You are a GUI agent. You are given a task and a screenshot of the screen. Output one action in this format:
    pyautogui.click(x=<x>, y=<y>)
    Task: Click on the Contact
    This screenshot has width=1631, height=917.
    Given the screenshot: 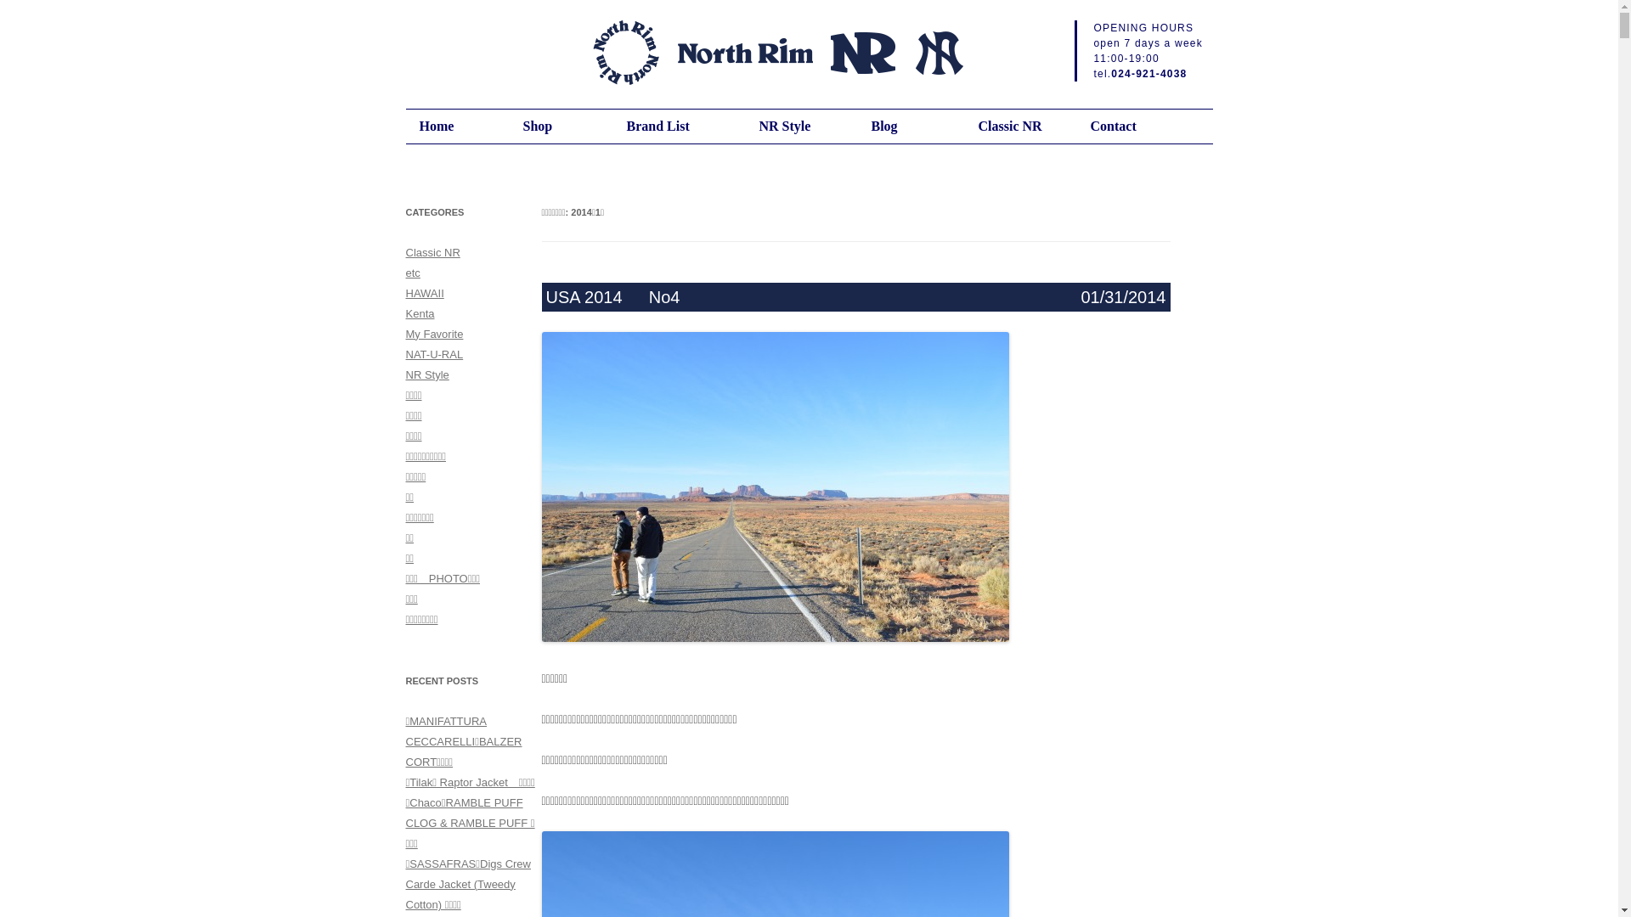 What is the action you would take?
    pyautogui.click(x=1146, y=127)
    